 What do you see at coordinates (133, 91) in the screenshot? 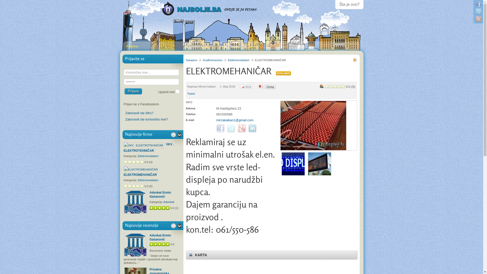
I see `Prijava` at bounding box center [133, 91].